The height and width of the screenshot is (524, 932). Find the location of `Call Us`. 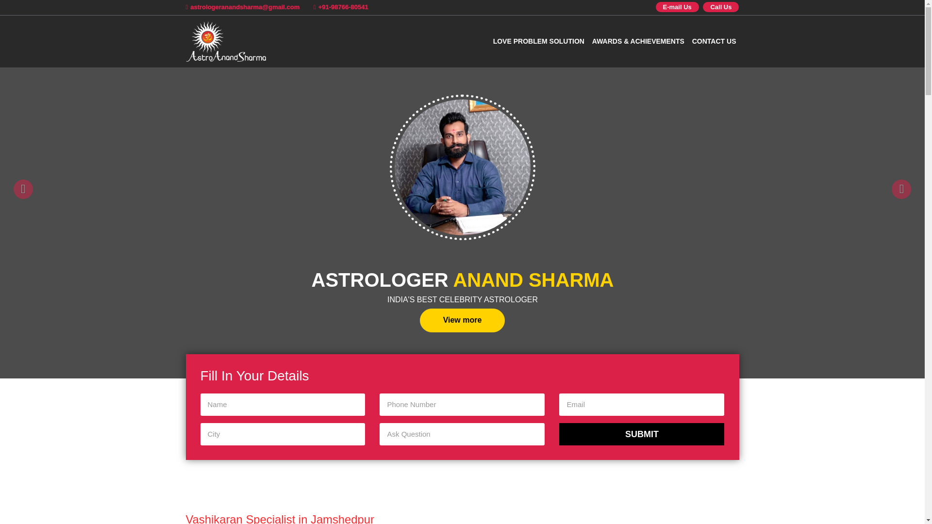

Call Us is located at coordinates (720, 7).